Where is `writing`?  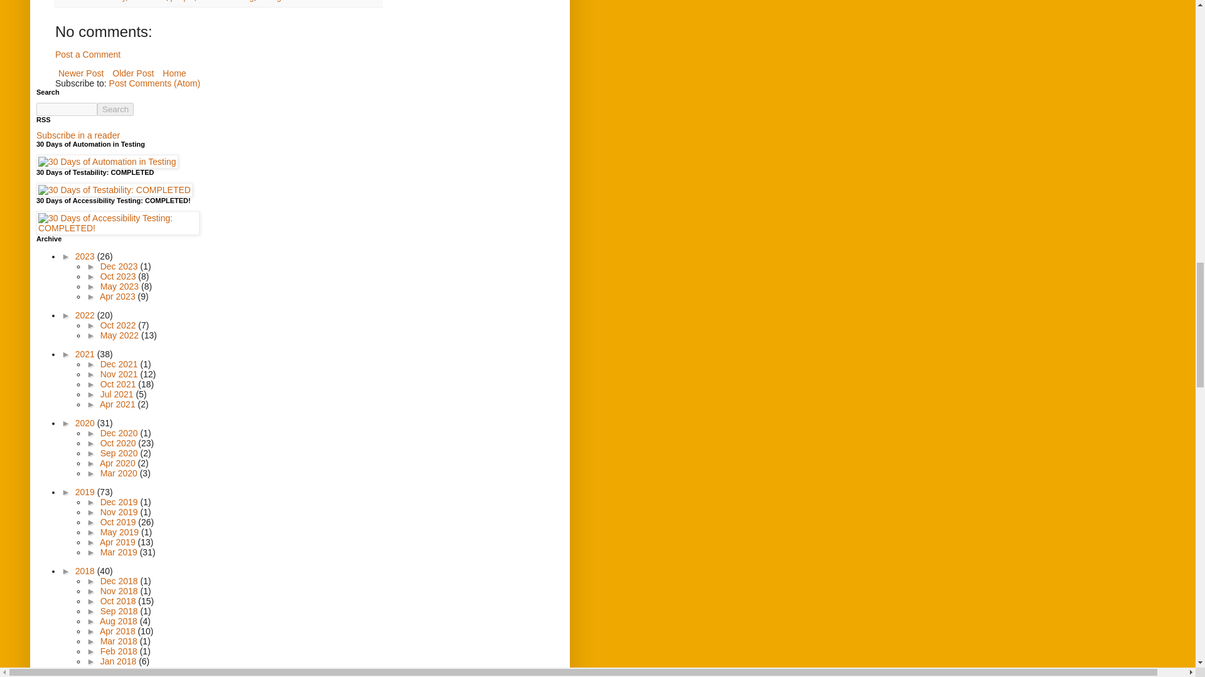
writing is located at coordinates (270, 1).